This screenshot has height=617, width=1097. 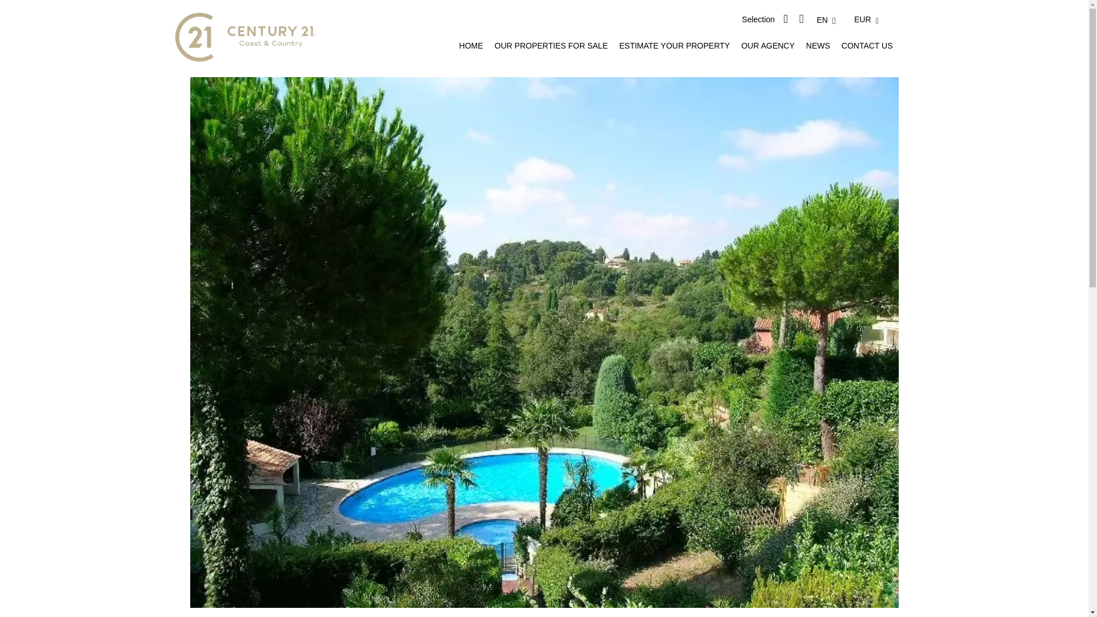 I want to click on CONTACT US, so click(x=867, y=46).